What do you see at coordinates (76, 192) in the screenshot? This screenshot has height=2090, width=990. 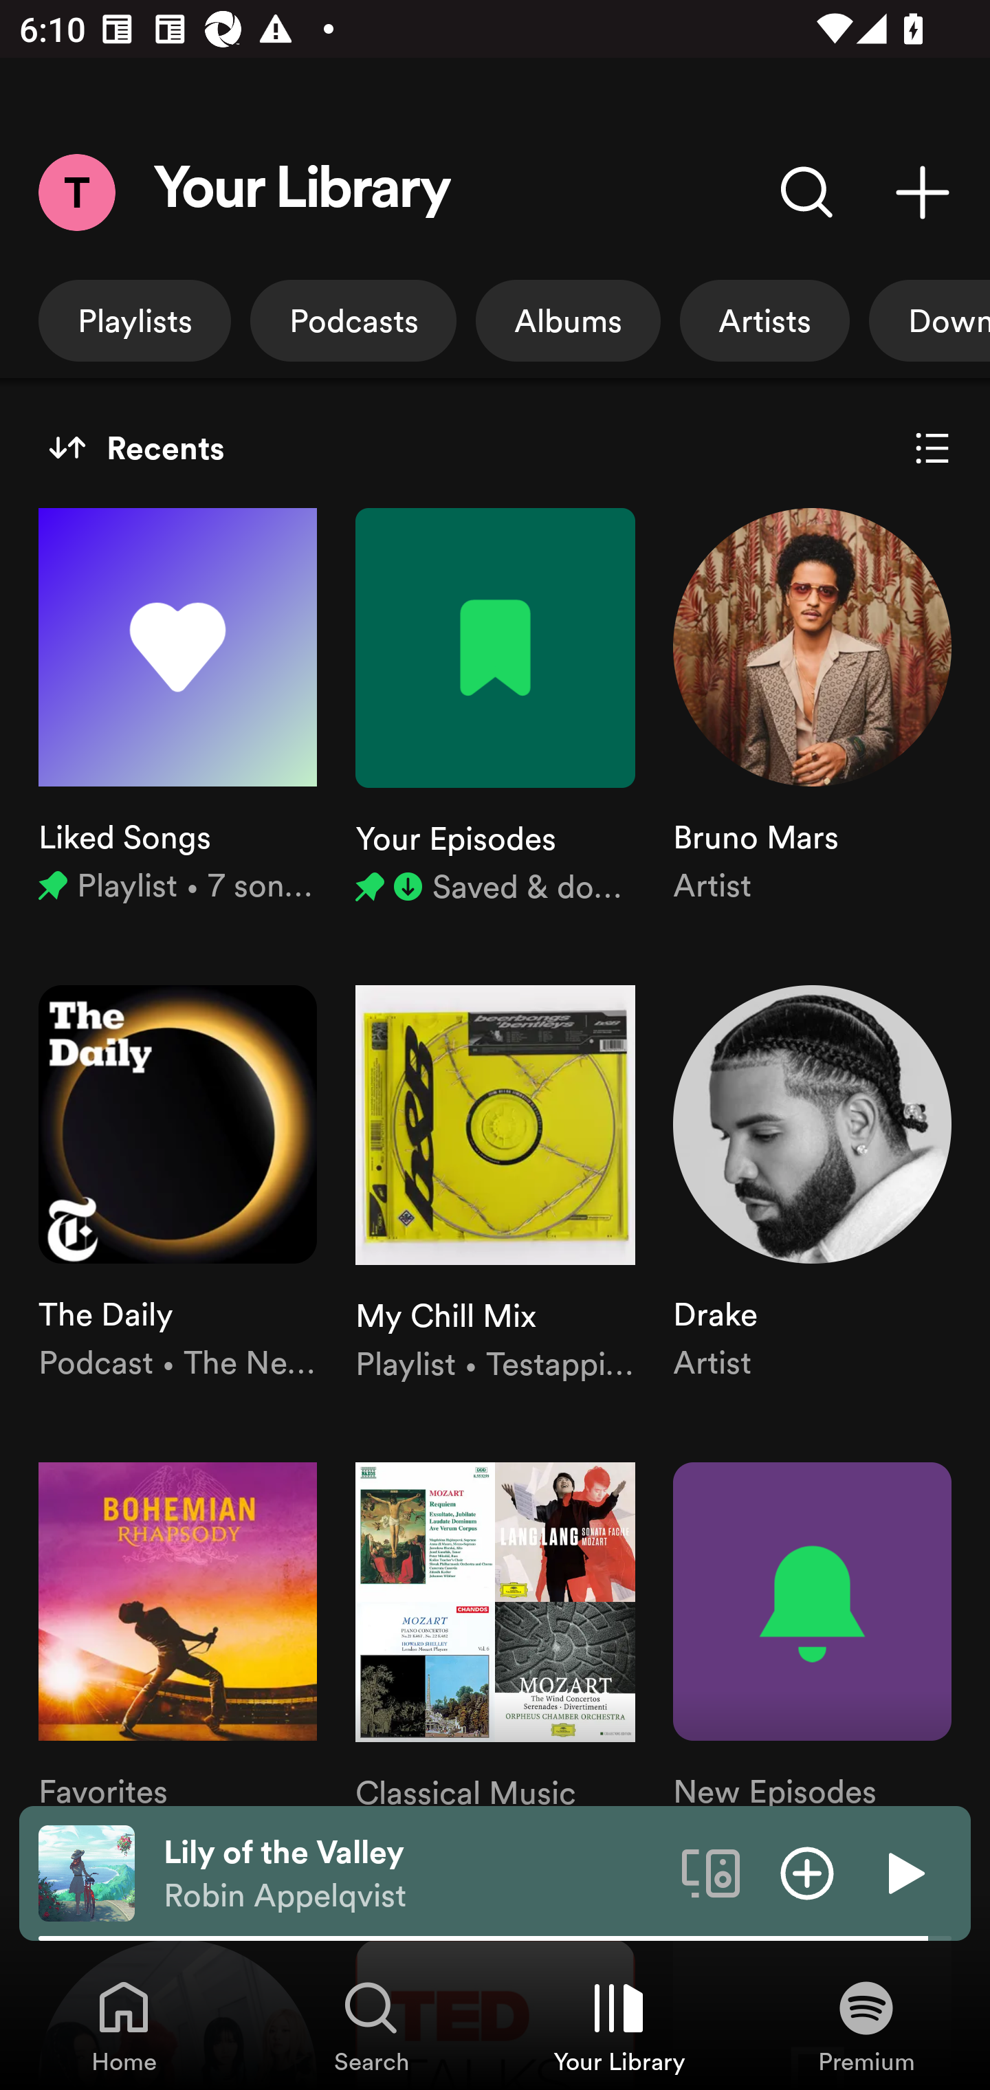 I see `Menu` at bounding box center [76, 192].